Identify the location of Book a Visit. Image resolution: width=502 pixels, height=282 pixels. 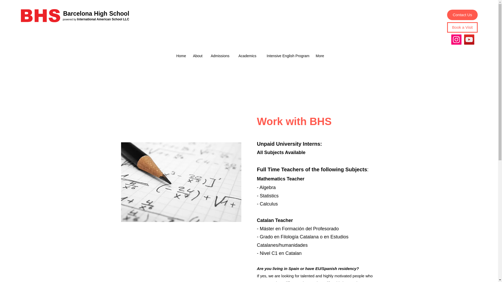
(462, 27).